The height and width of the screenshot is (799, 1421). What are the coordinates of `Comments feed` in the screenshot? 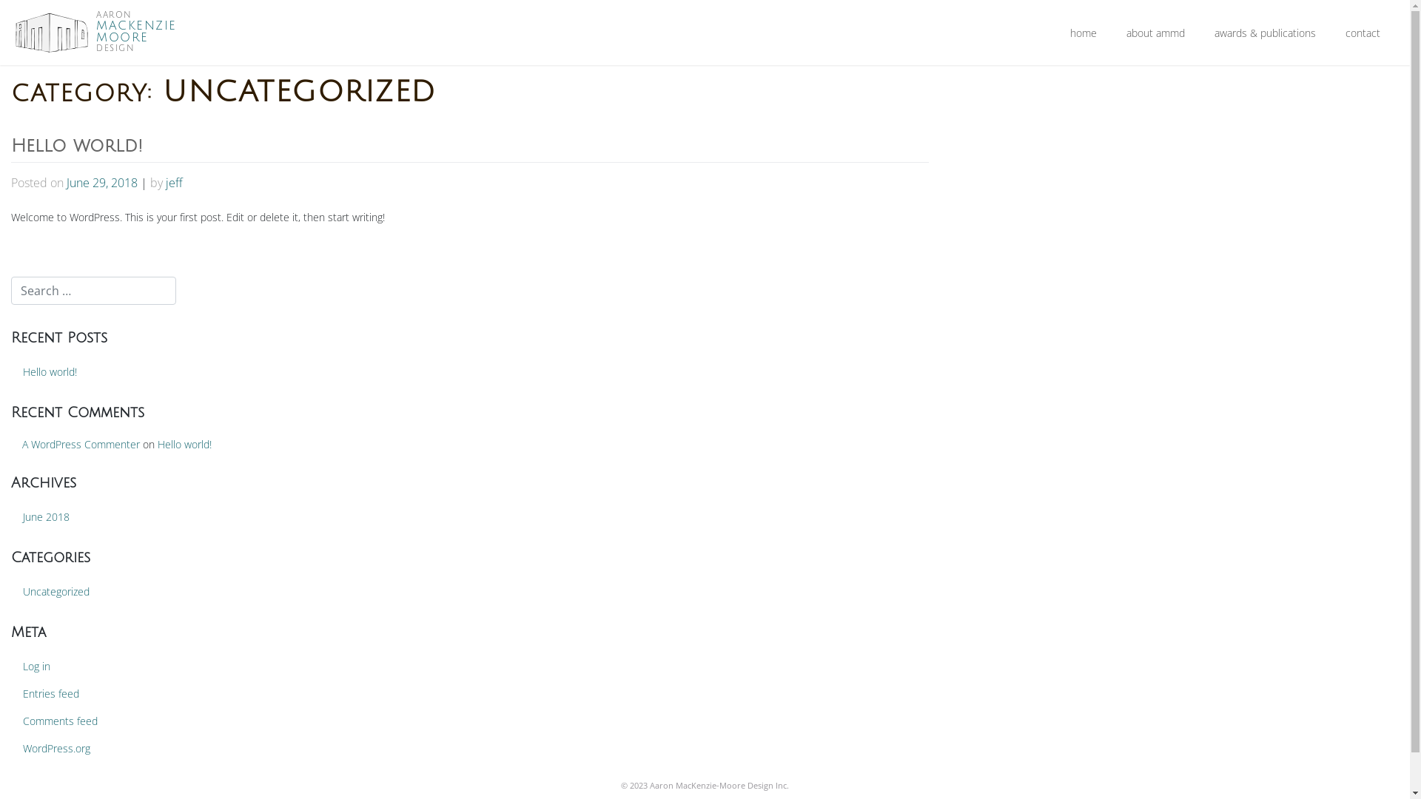 It's located at (235, 721).